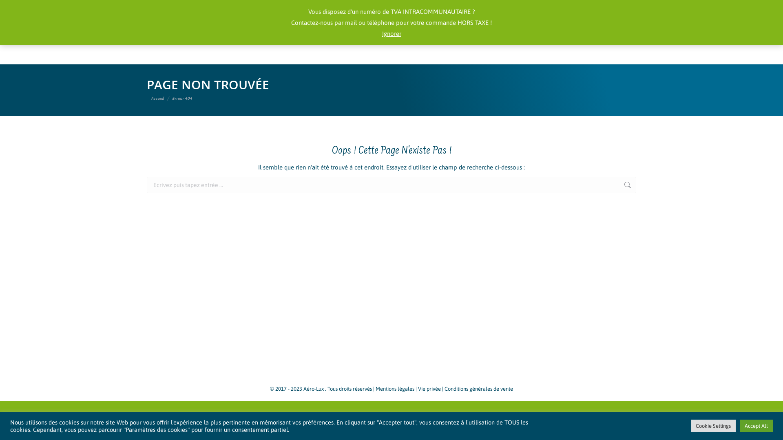 The width and height of the screenshot is (783, 440). Describe the element at coordinates (599, 40) in the screenshot. I see `CONTACT` at that location.